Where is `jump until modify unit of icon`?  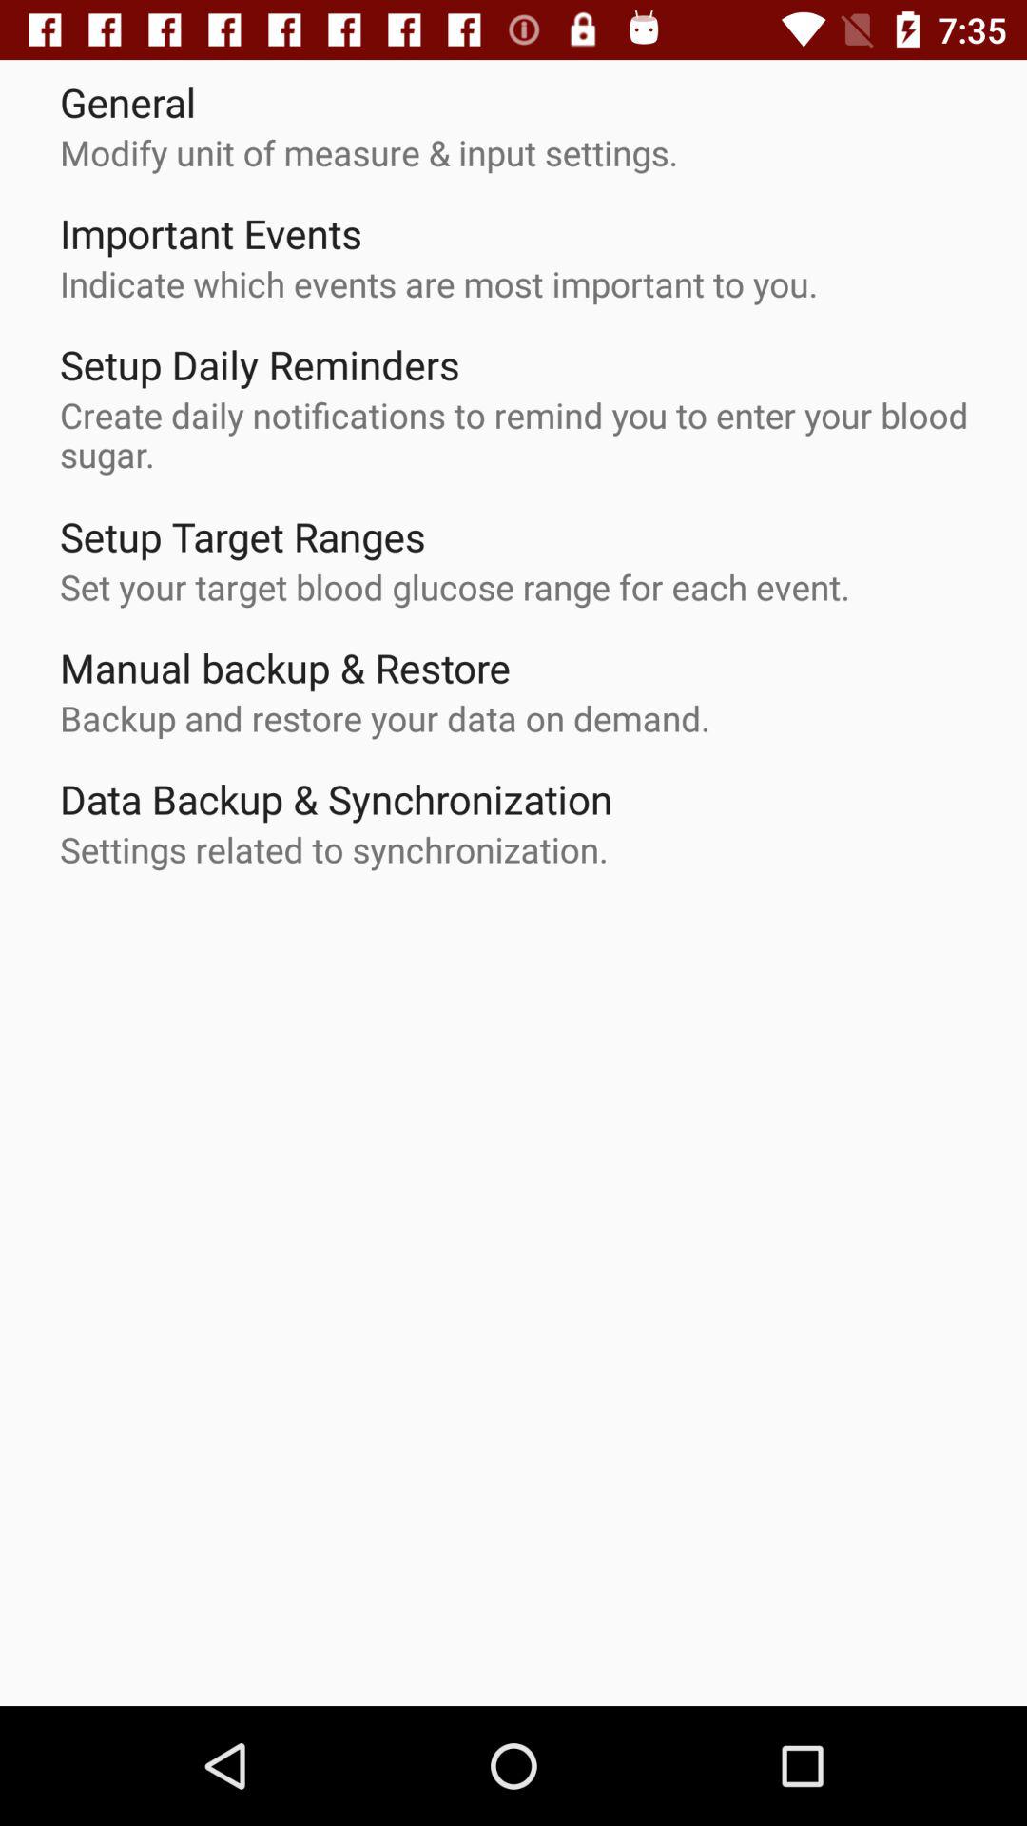 jump until modify unit of icon is located at coordinates (369, 152).